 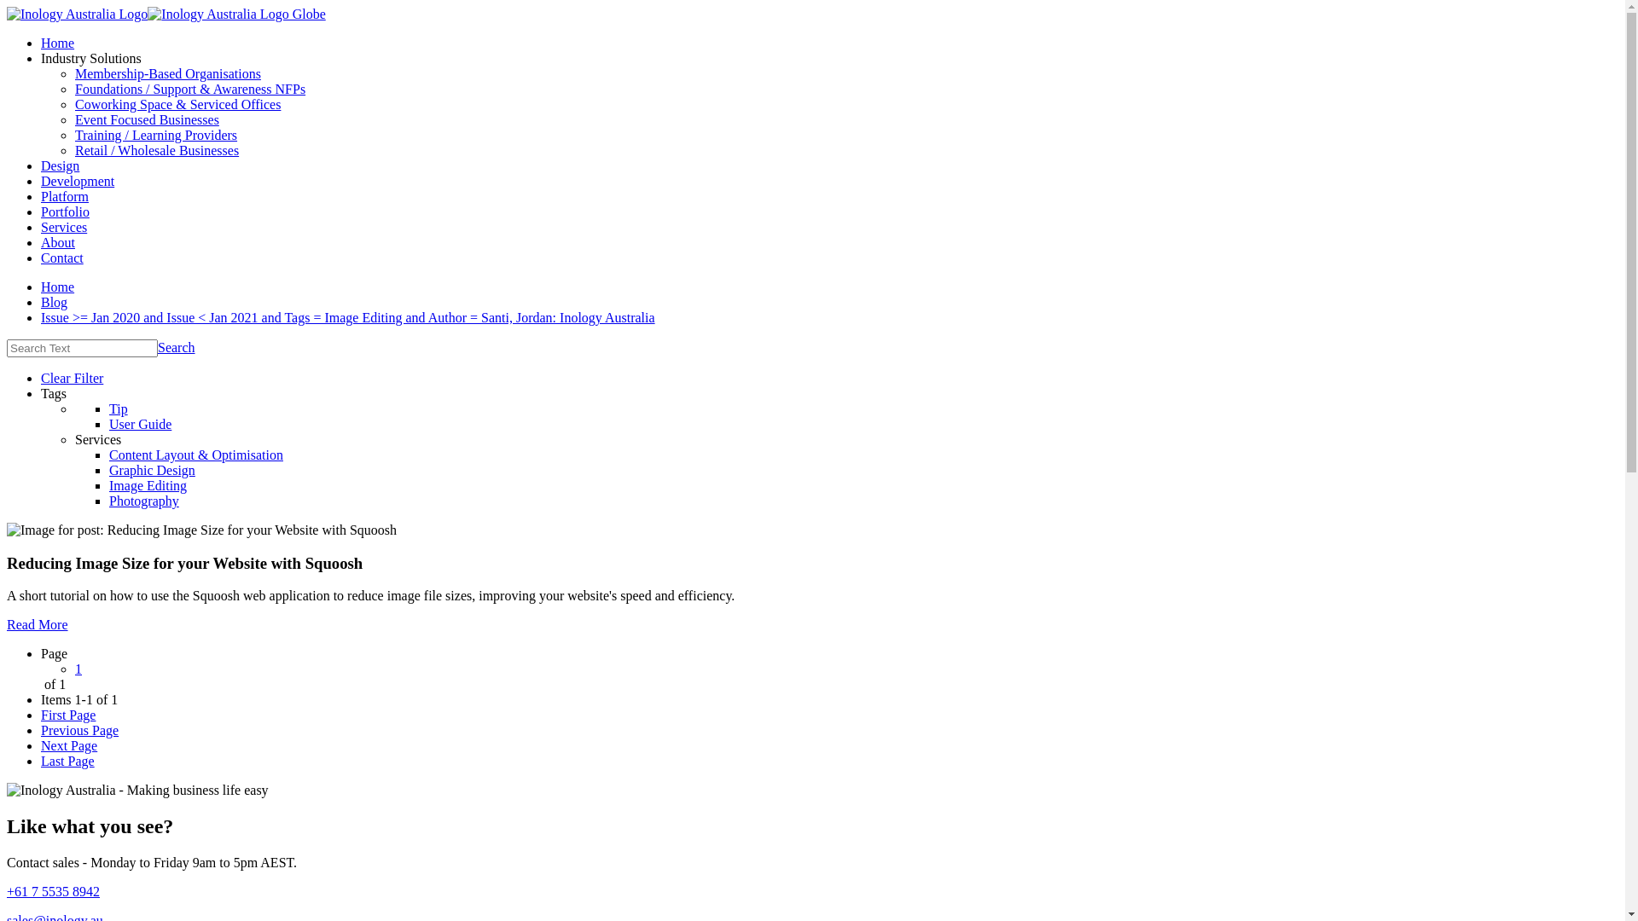 What do you see at coordinates (72, 379) in the screenshot?
I see `Clear Filter` at bounding box center [72, 379].